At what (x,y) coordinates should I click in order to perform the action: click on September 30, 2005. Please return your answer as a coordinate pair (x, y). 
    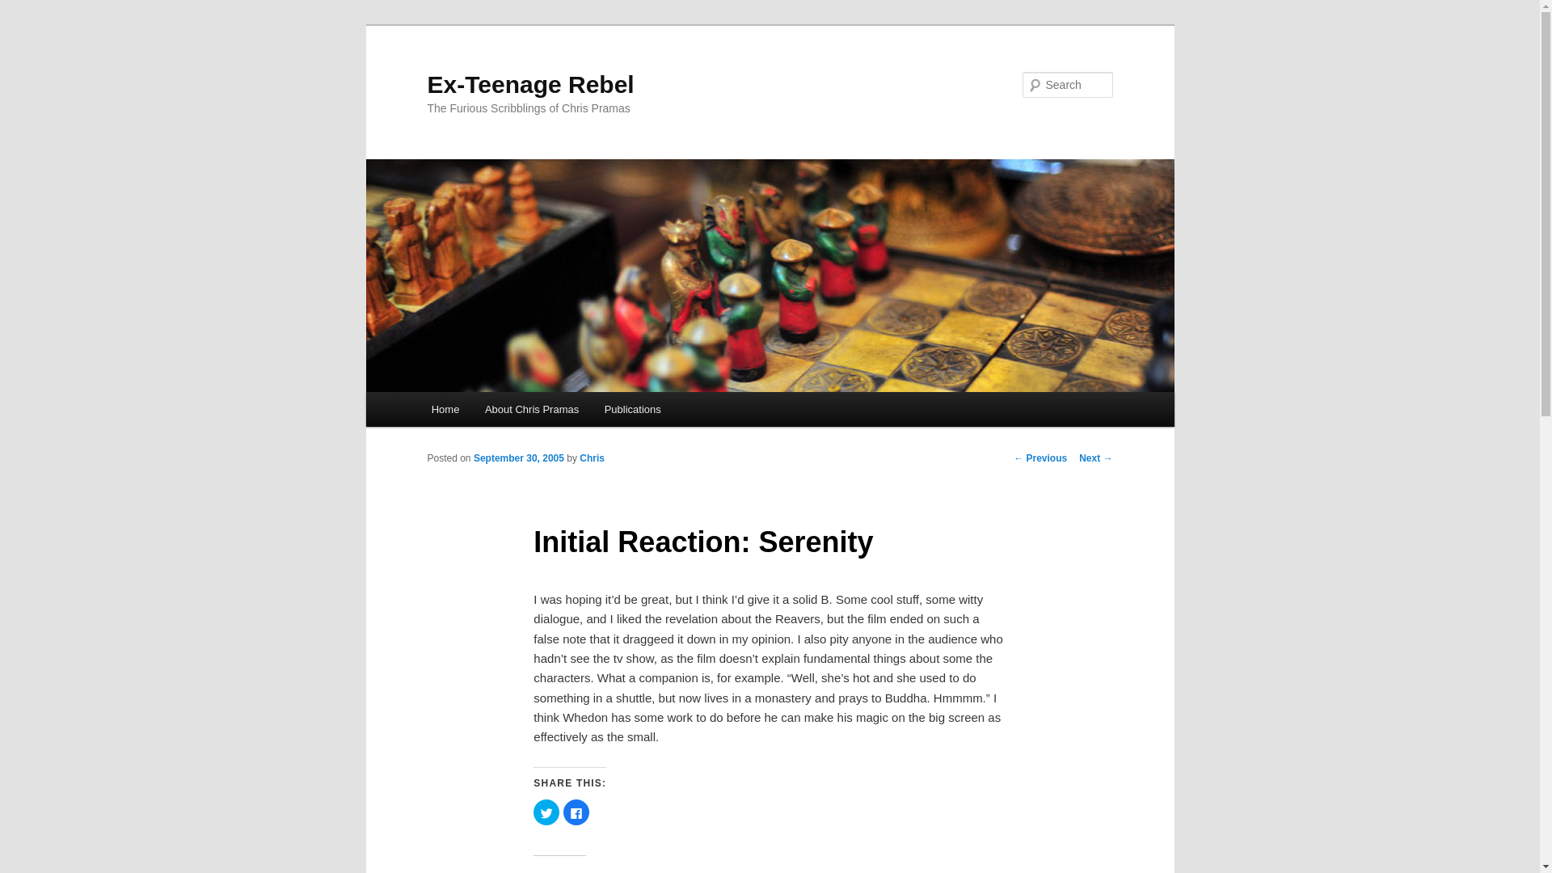
    Looking at the image, I should click on (519, 458).